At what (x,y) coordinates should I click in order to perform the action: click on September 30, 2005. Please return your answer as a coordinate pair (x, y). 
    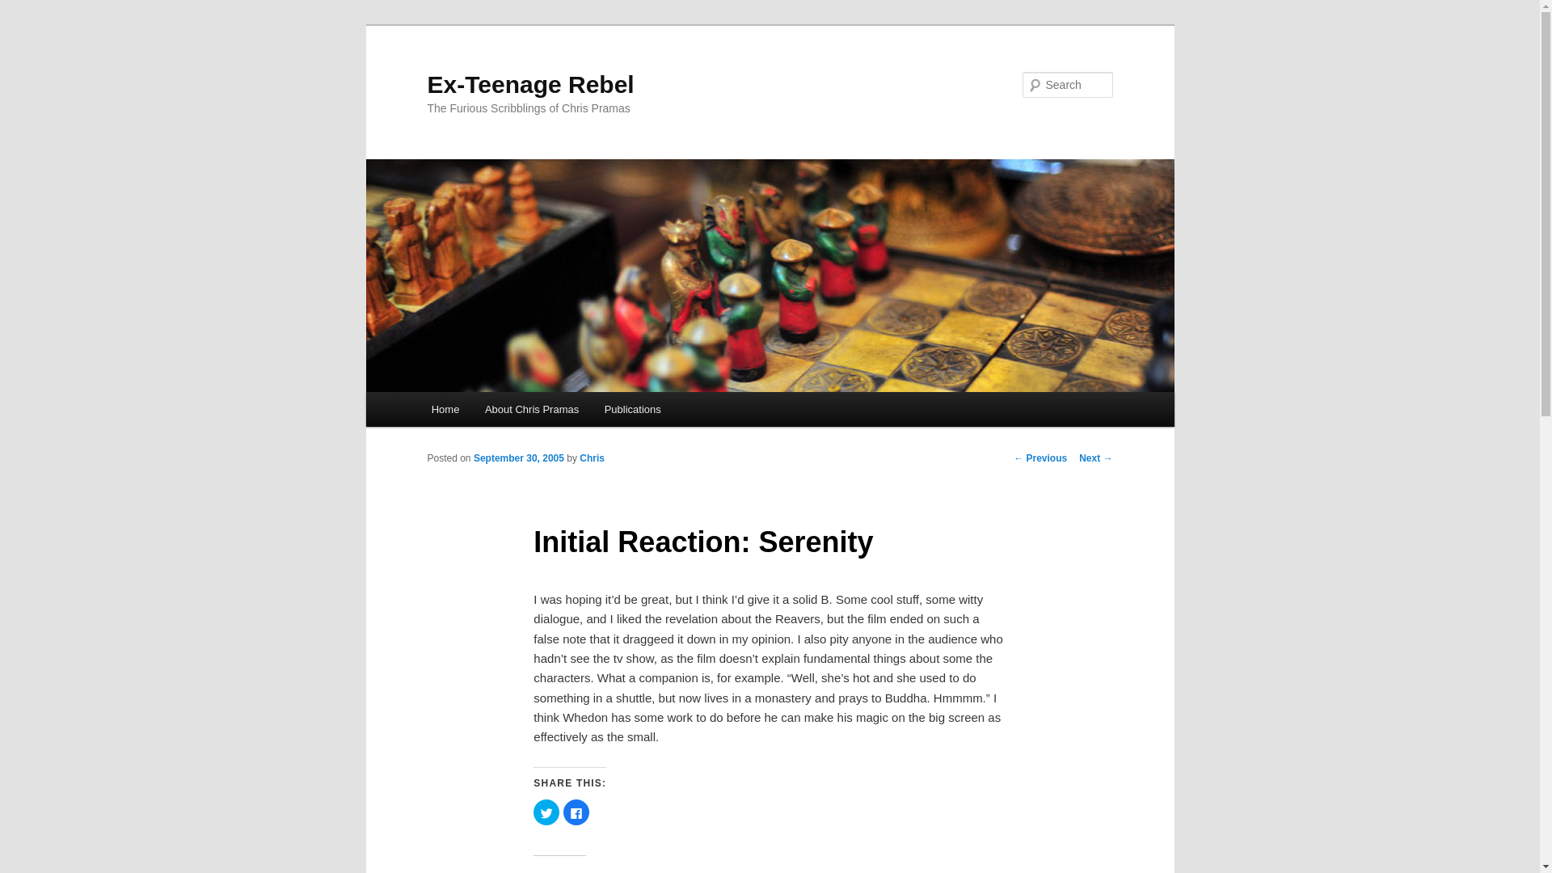
    Looking at the image, I should click on (519, 458).